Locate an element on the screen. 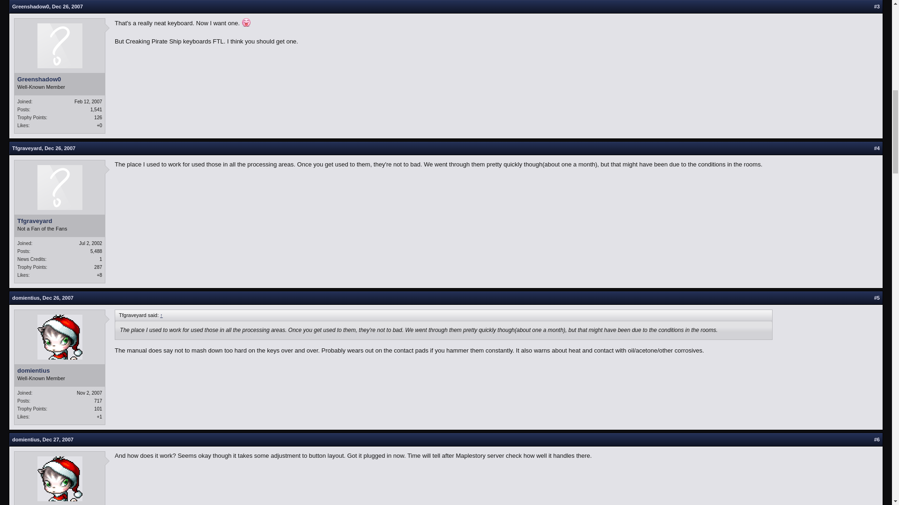 The image size is (899, 505). Permalink is located at coordinates (67, 7).